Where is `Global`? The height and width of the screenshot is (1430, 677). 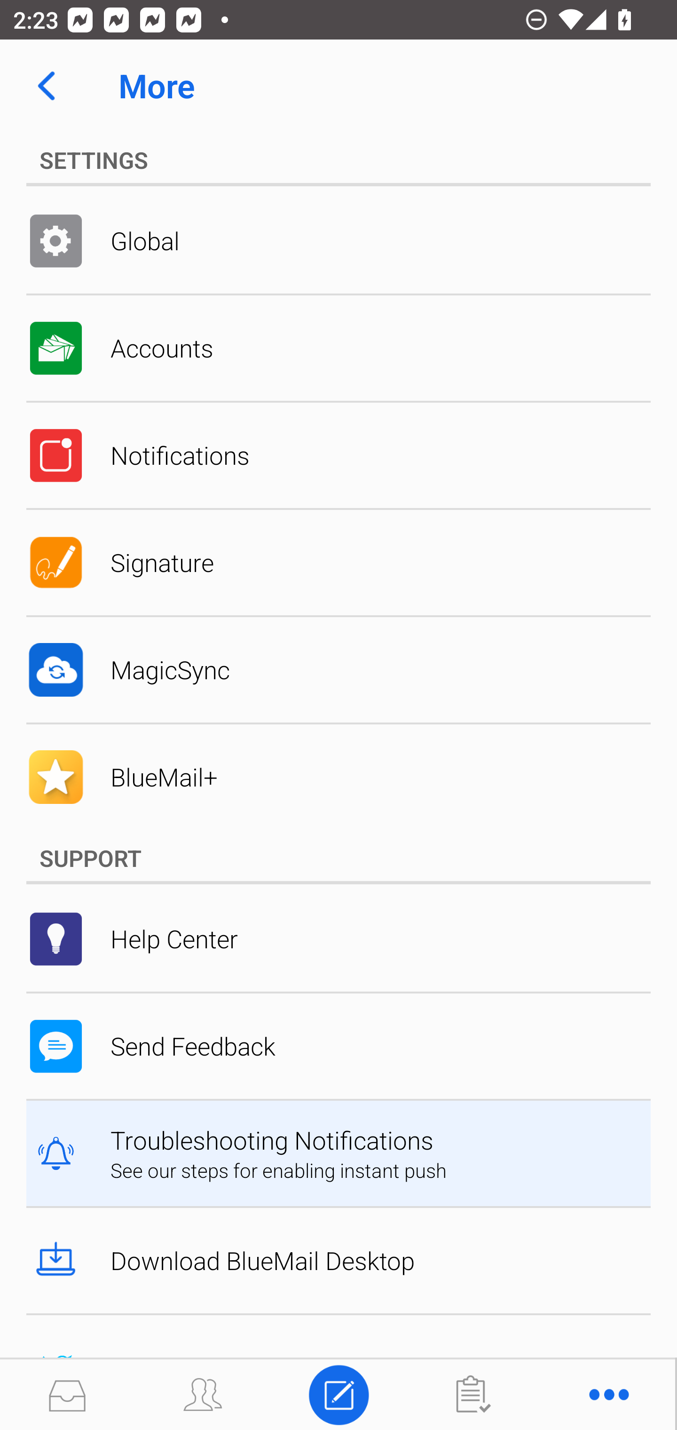 Global is located at coordinates (338, 241).